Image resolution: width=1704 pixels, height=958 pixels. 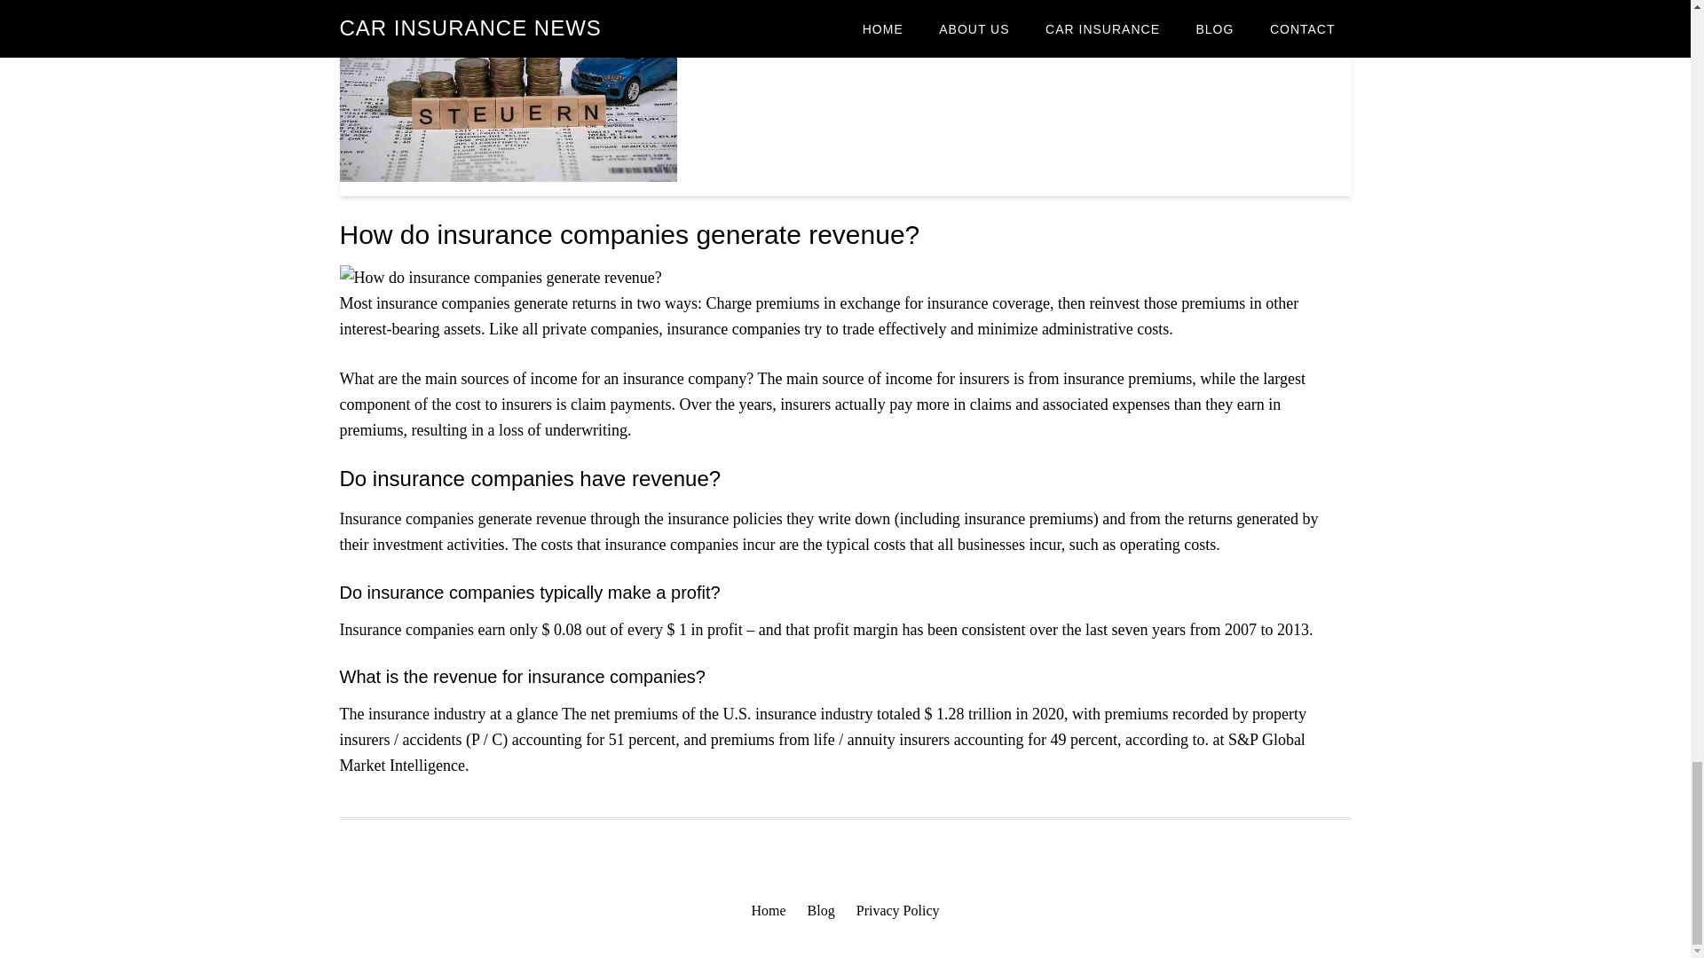 I want to click on Home, so click(x=769, y=911).